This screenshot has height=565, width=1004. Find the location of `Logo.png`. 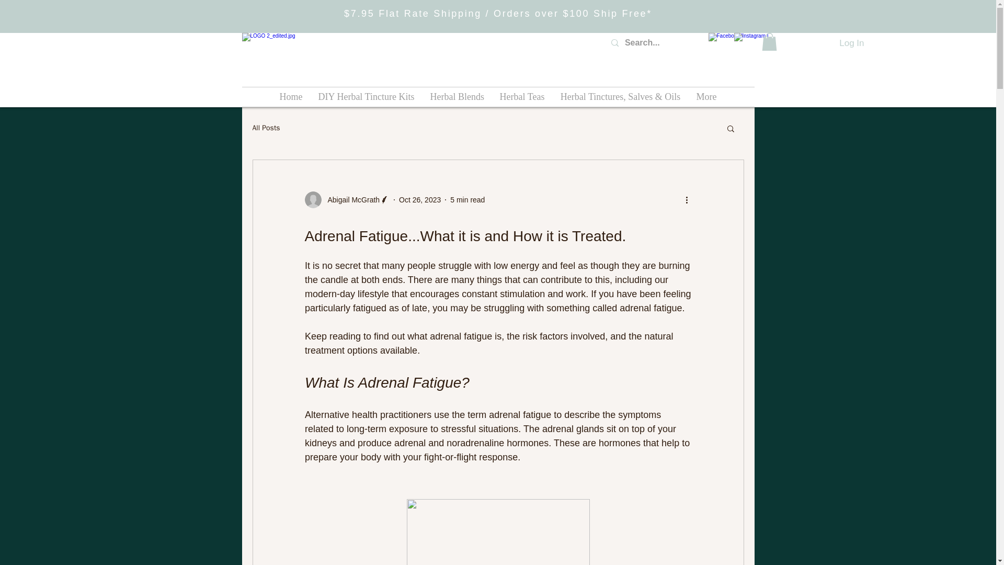

Logo.png is located at coordinates (308, 58).